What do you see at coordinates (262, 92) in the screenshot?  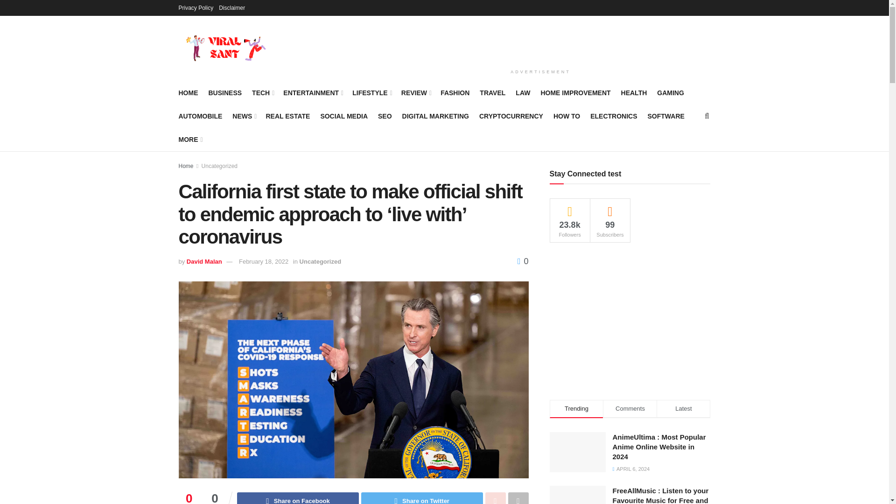 I see `TECH` at bounding box center [262, 92].